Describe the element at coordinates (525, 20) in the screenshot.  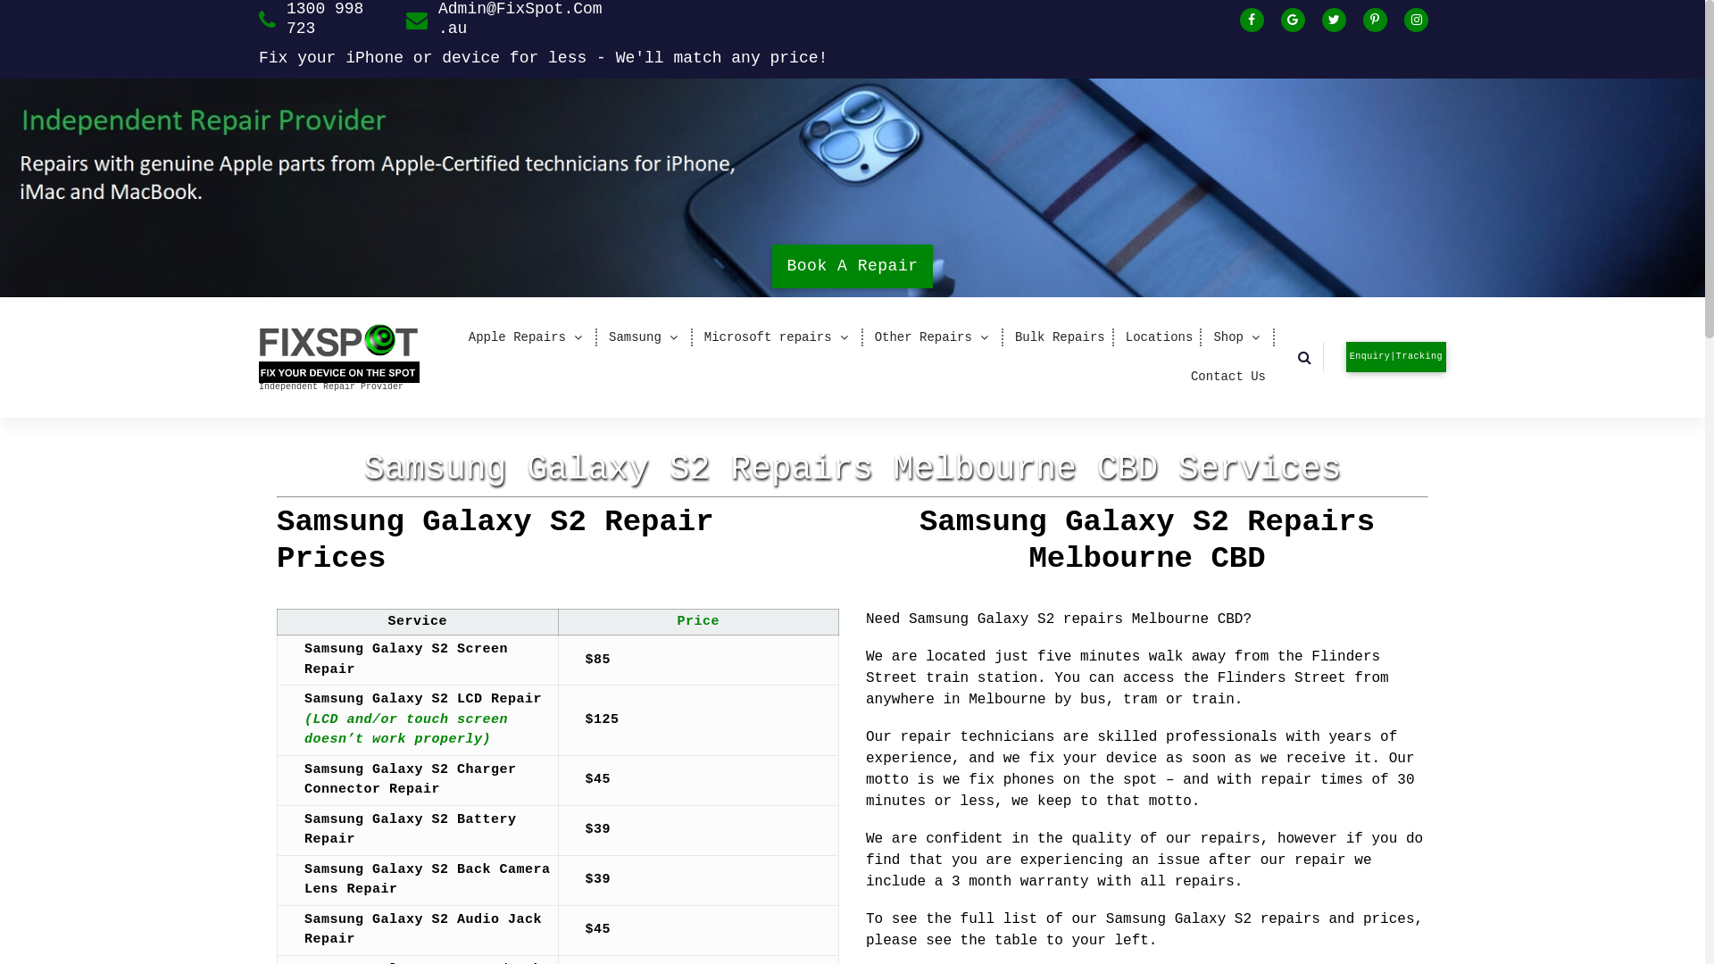
I see `Admin@FixSpot.Com.au` at that location.